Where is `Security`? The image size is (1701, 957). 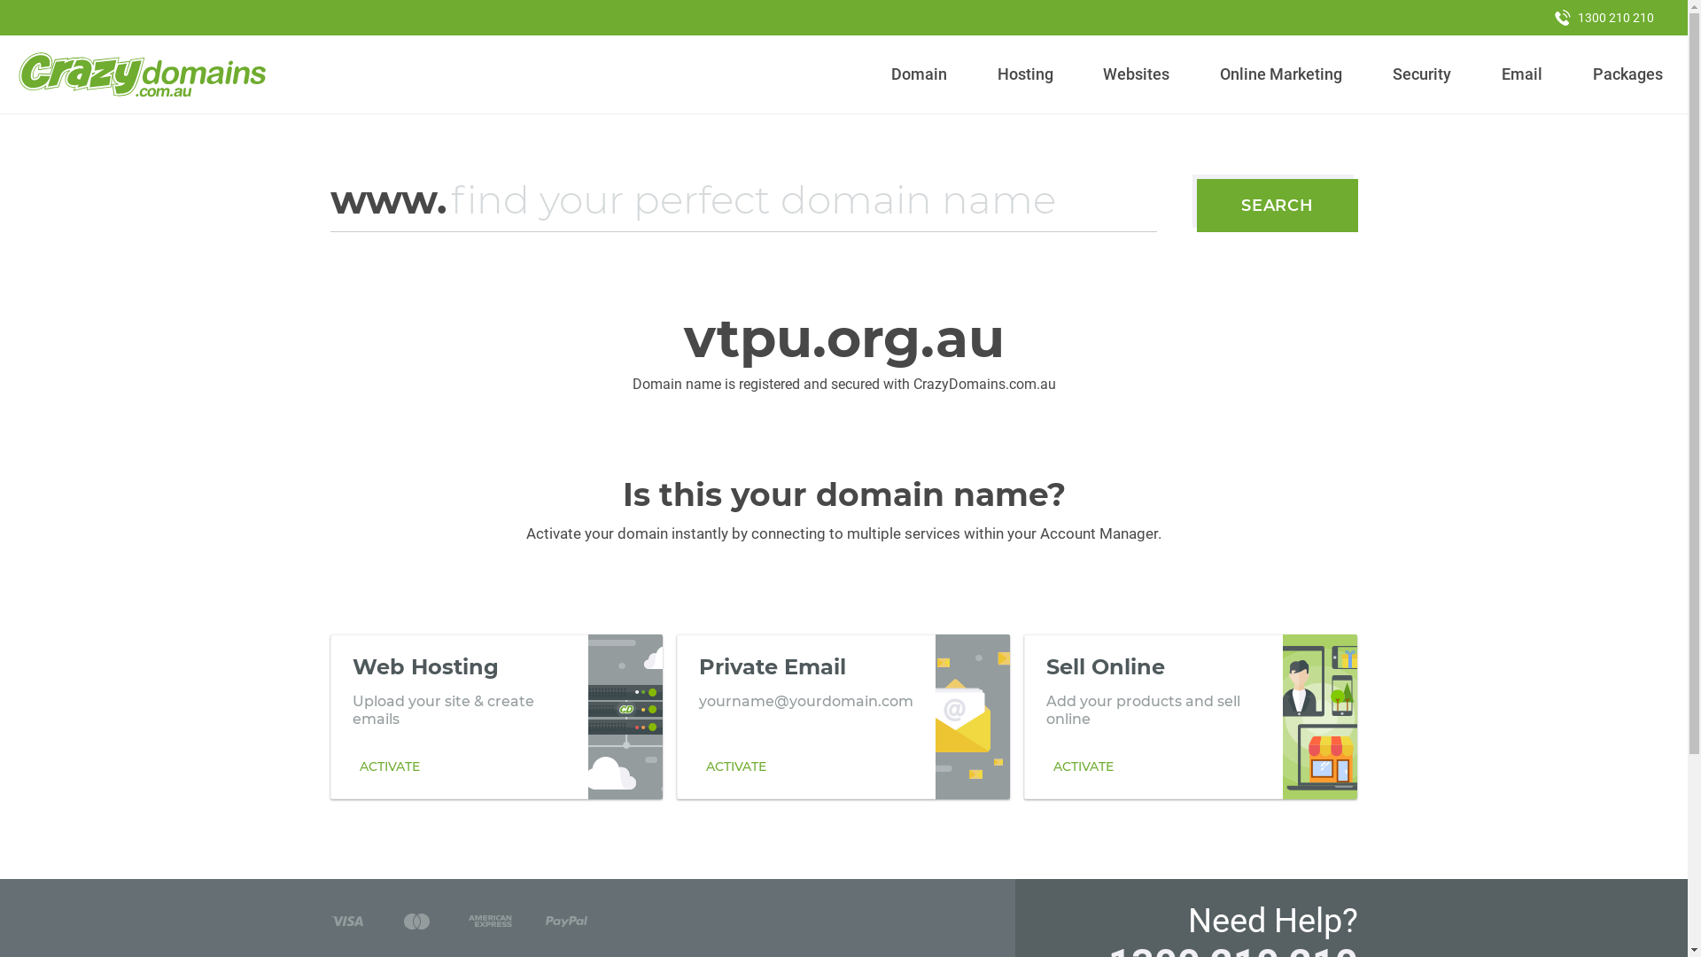
Security is located at coordinates (1423, 74).